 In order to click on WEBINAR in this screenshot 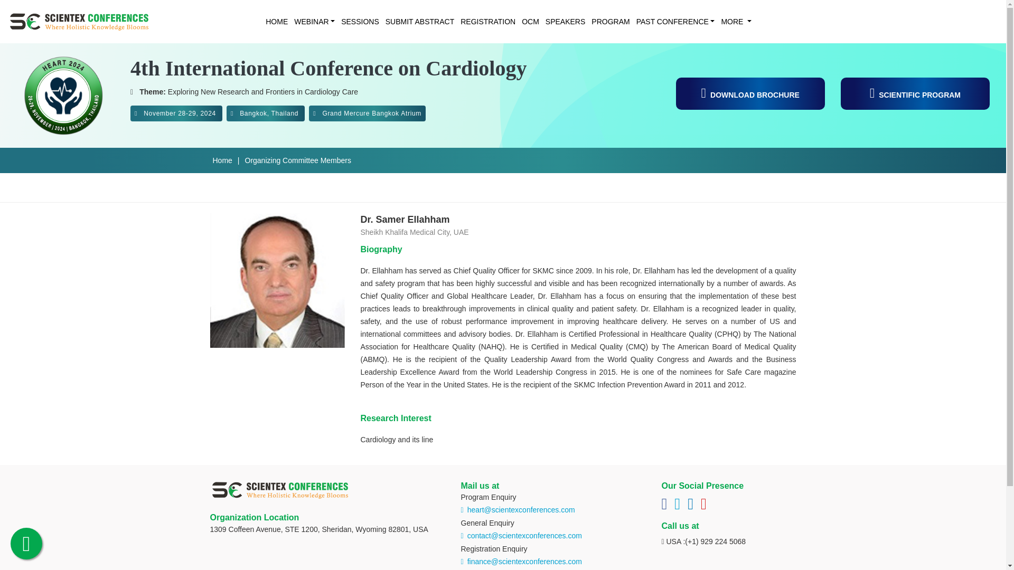, I will do `click(311, 21)`.